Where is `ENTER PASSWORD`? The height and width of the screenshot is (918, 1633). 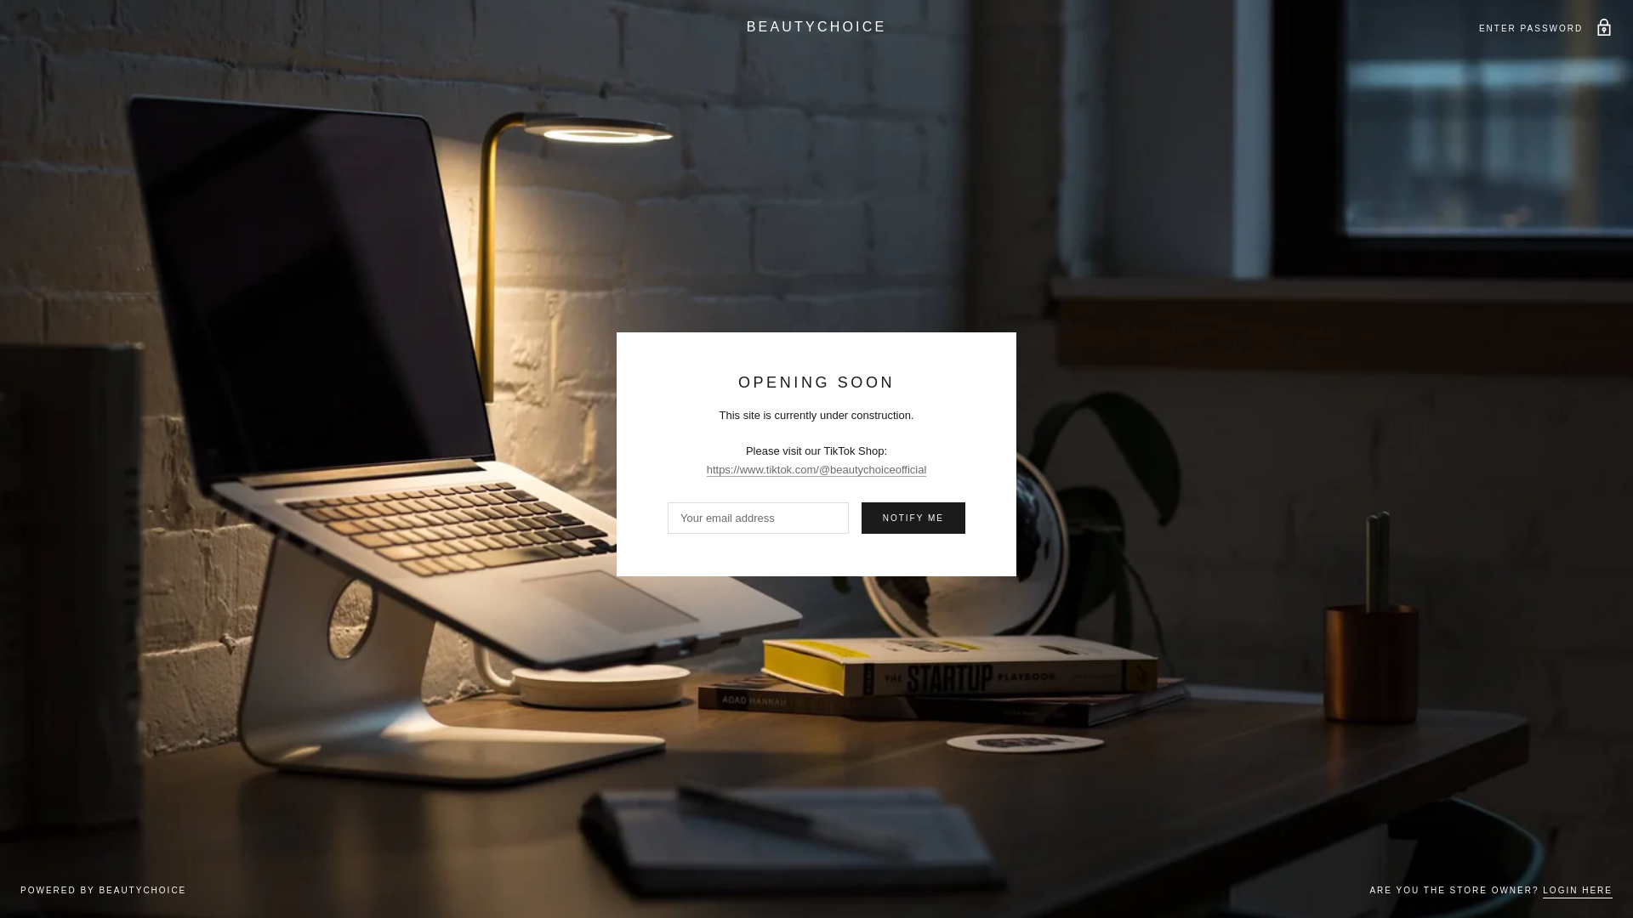 ENTER PASSWORD is located at coordinates (1546, 27).